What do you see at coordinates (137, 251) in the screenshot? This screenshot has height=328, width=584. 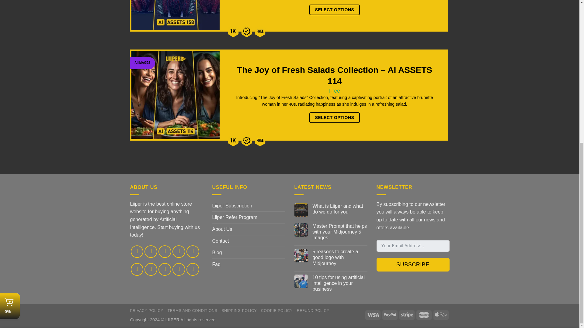 I see `Follow on Facebook` at bounding box center [137, 251].